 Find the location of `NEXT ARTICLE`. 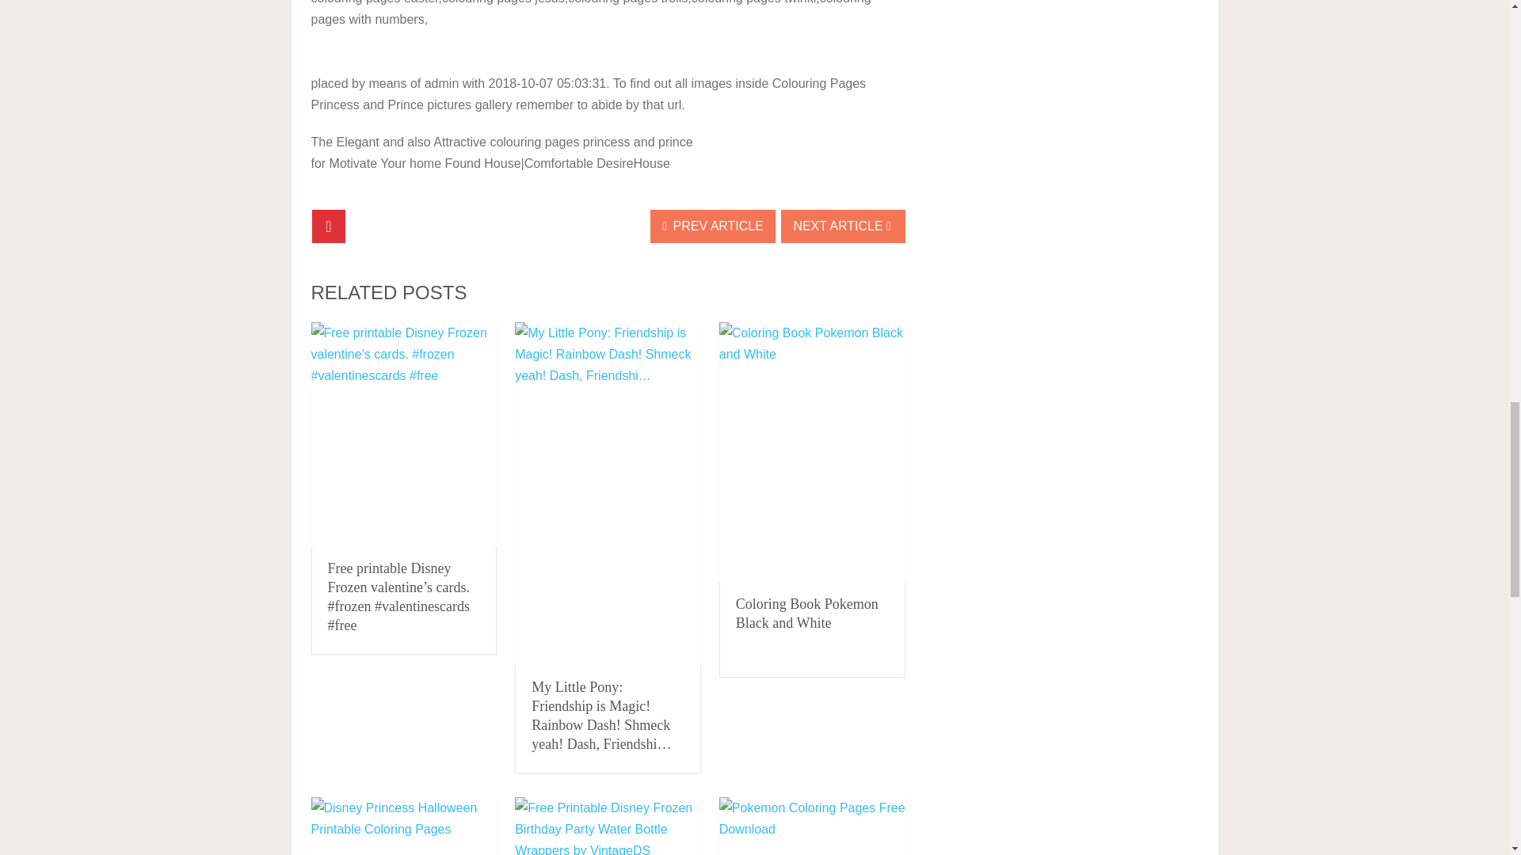

NEXT ARTICLE is located at coordinates (843, 226).